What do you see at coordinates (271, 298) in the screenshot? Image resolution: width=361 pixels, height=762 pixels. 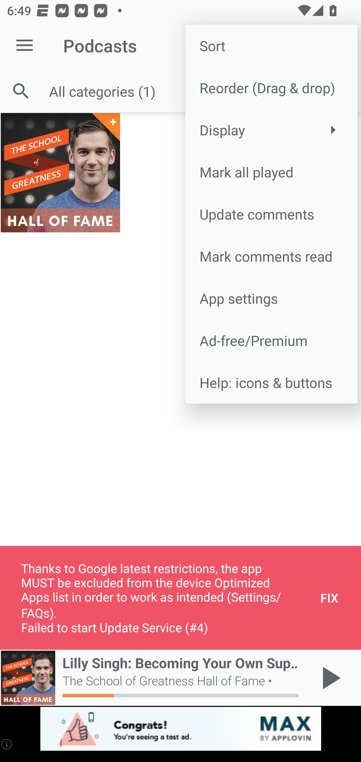 I see `App settings` at bounding box center [271, 298].